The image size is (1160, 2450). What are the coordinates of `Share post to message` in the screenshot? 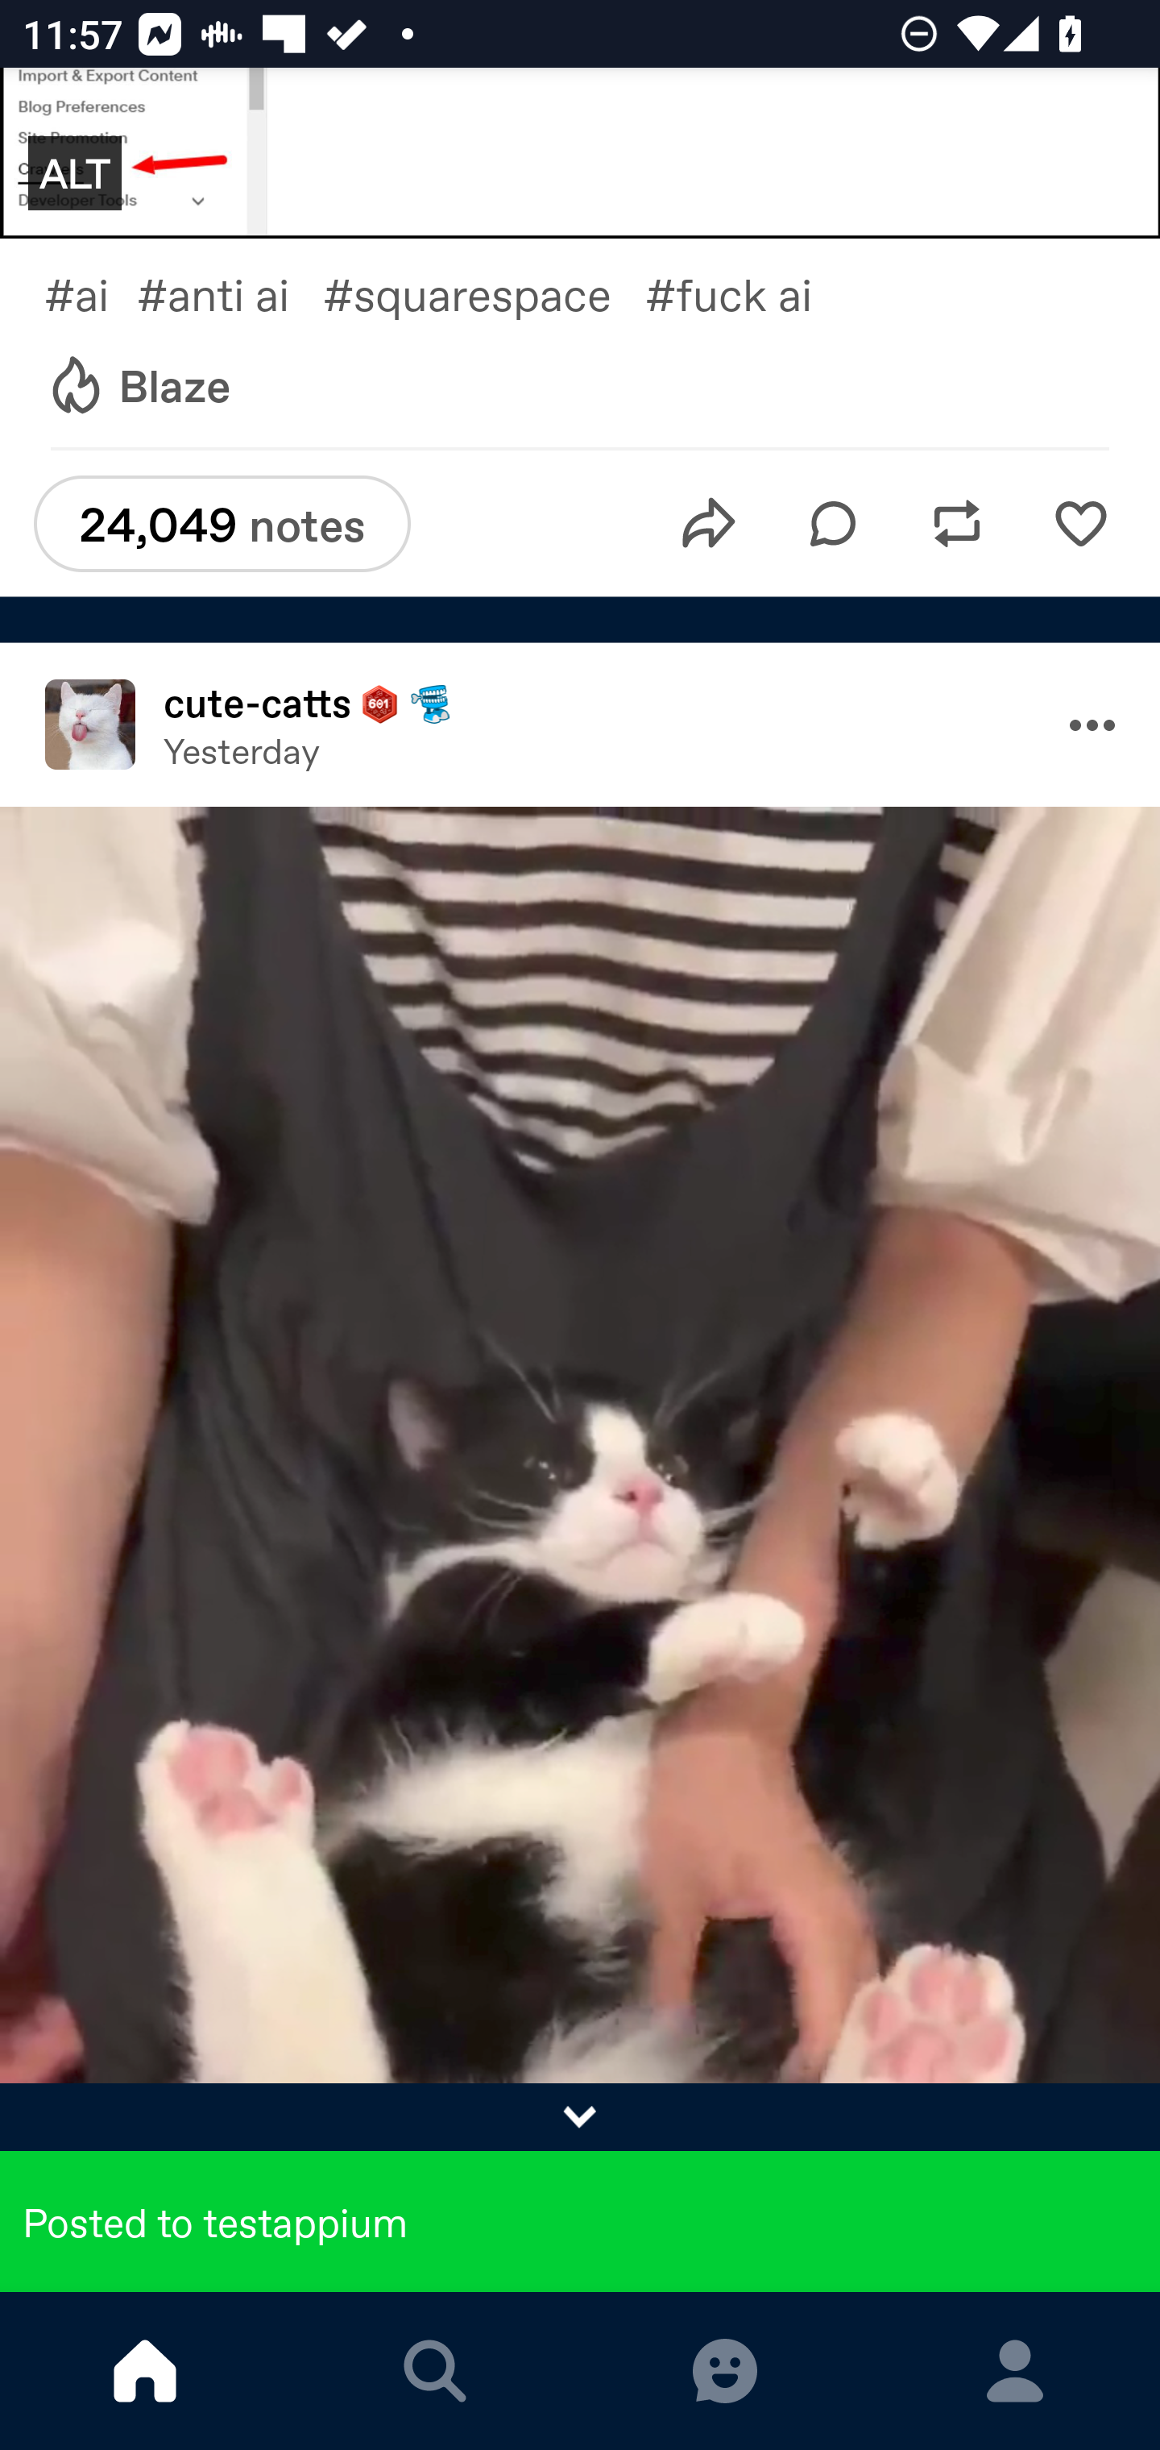 It's located at (709, 524).